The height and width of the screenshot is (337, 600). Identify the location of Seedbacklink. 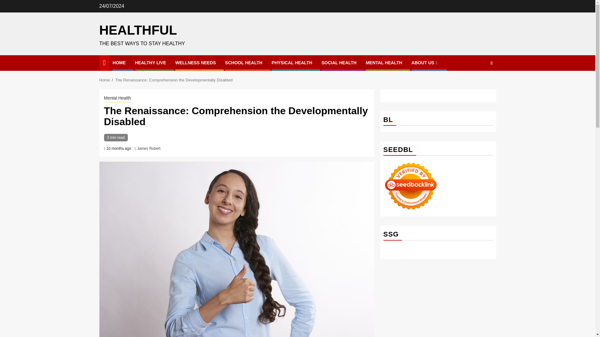
(411, 186).